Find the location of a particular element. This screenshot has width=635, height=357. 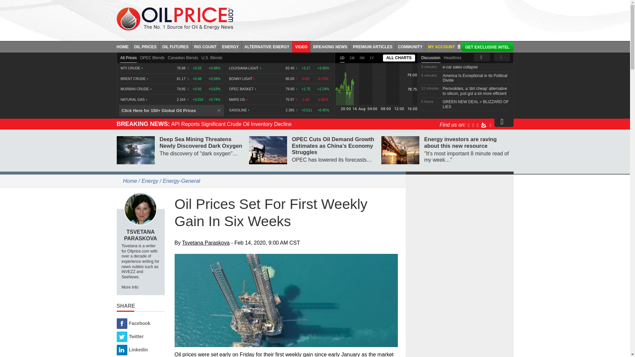

PREMIUM ARTICLES is located at coordinates (373, 46).